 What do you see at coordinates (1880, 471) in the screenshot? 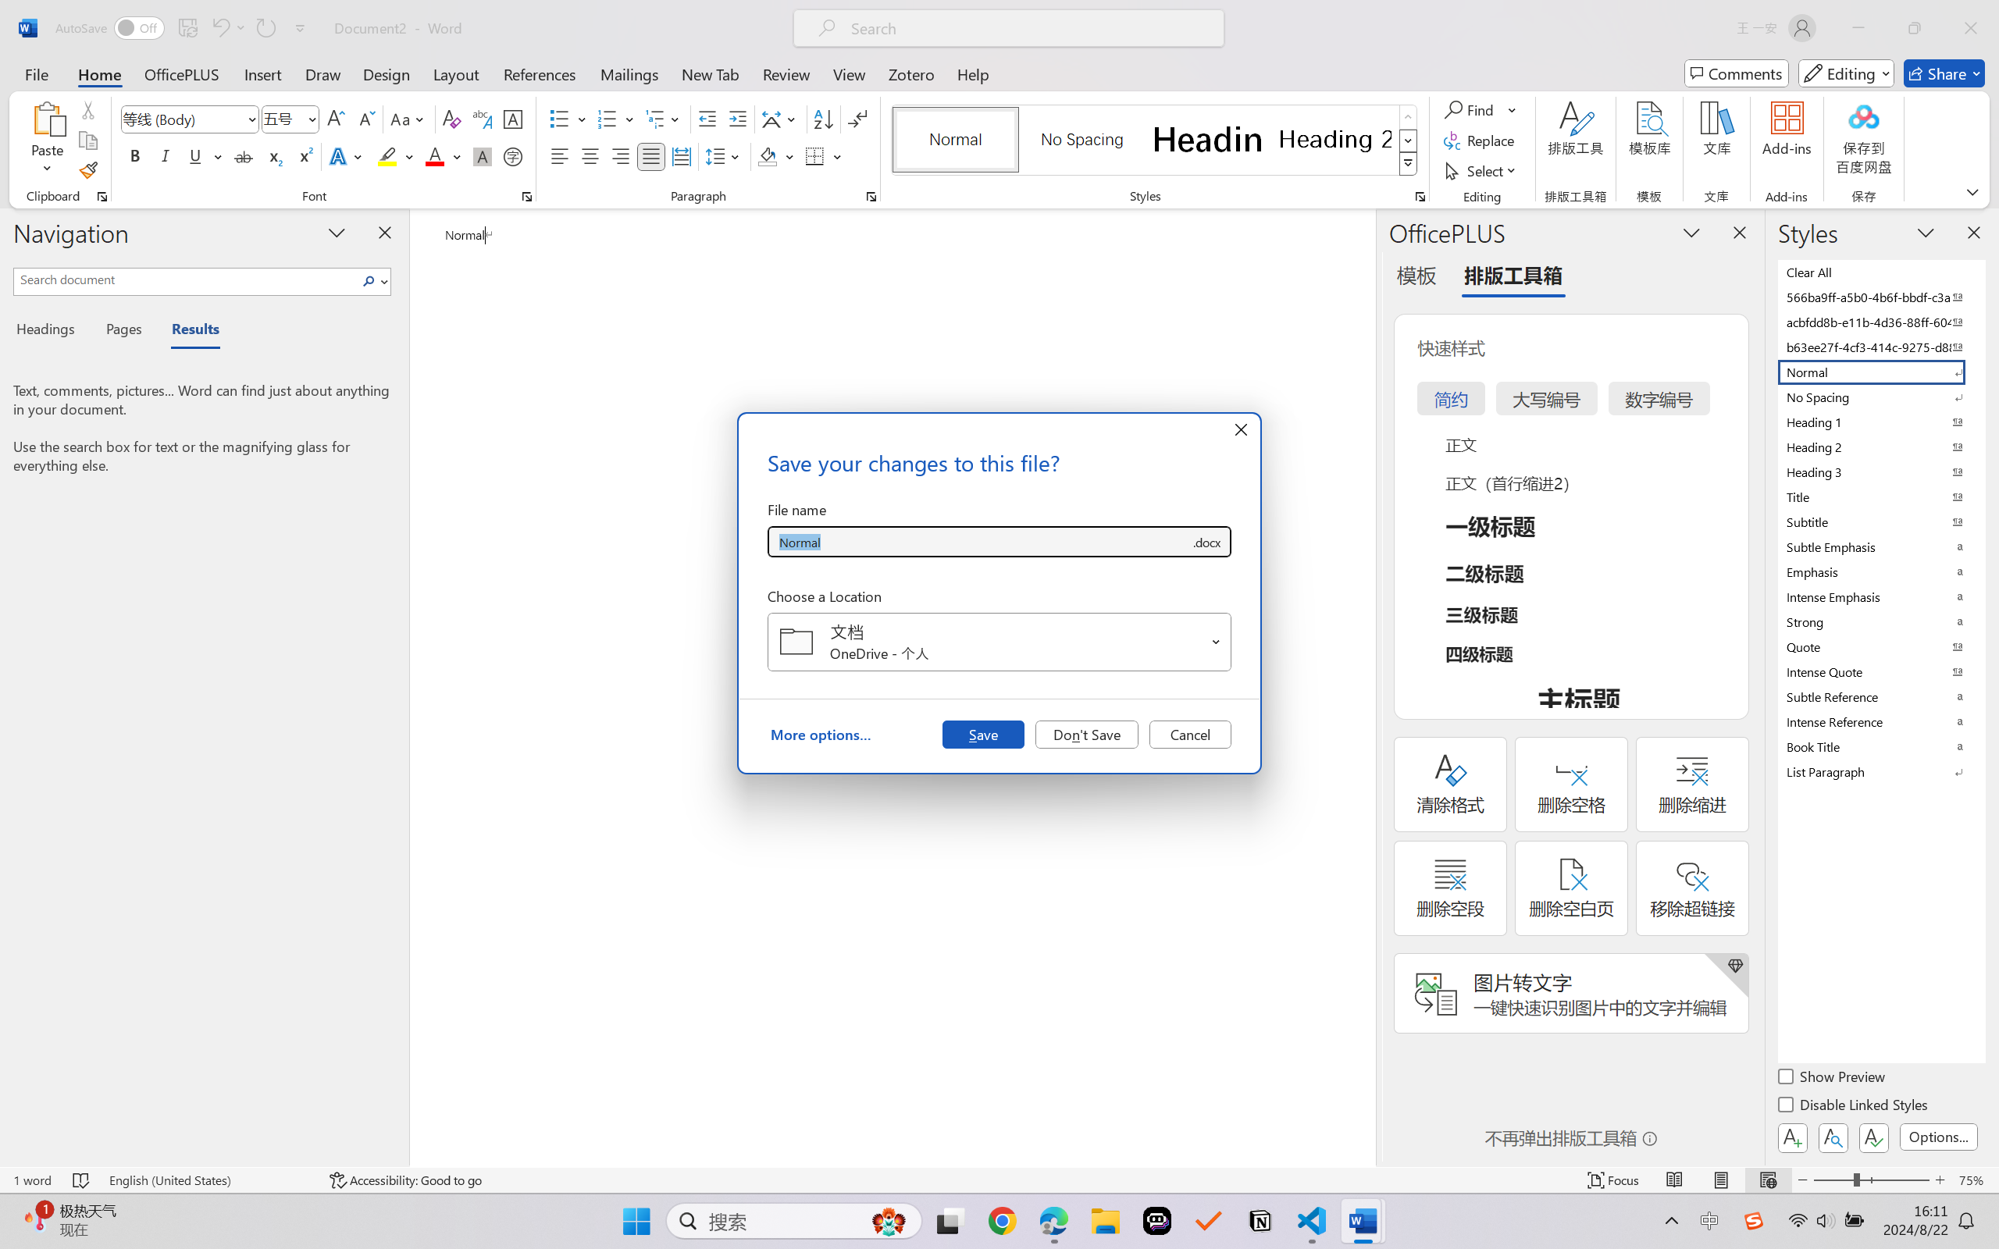
I see `Heading 3` at bounding box center [1880, 471].